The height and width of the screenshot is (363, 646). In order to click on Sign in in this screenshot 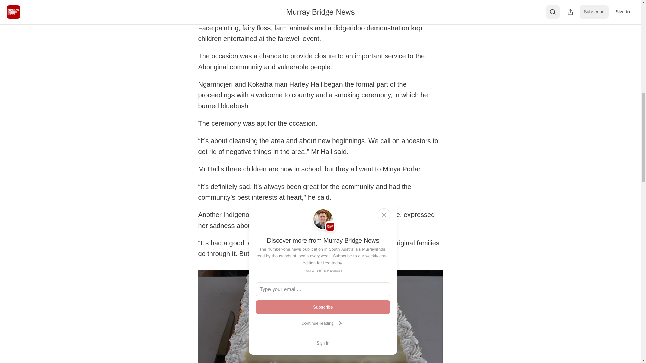, I will do `click(323, 343)`.